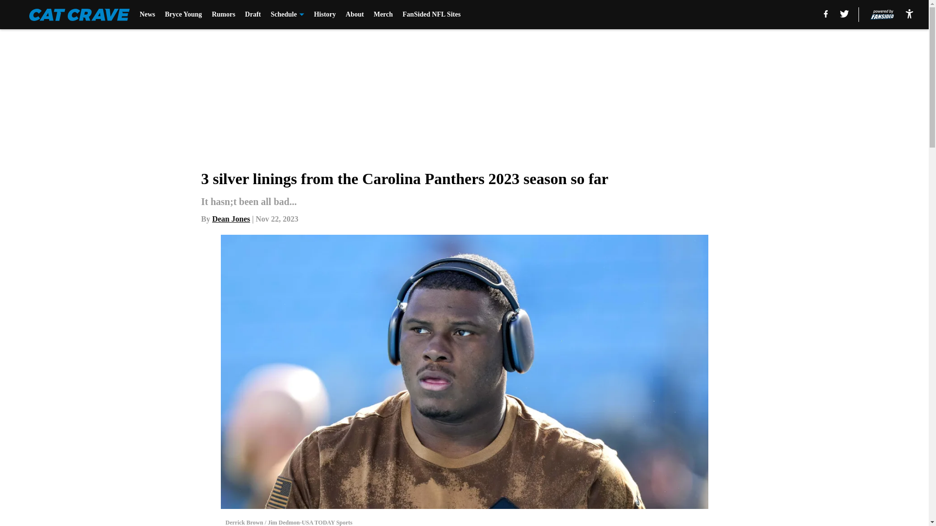 This screenshot has width=936, height=526. What do you see at coordinates (147, 15) in the screenshot?
I see `News` at bounding box center [147, 15].